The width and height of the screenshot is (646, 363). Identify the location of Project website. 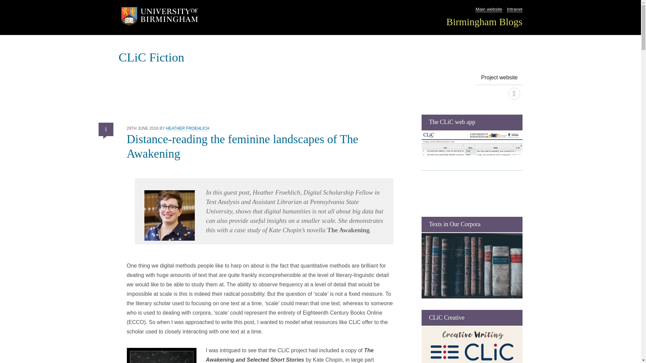
(499, 77).